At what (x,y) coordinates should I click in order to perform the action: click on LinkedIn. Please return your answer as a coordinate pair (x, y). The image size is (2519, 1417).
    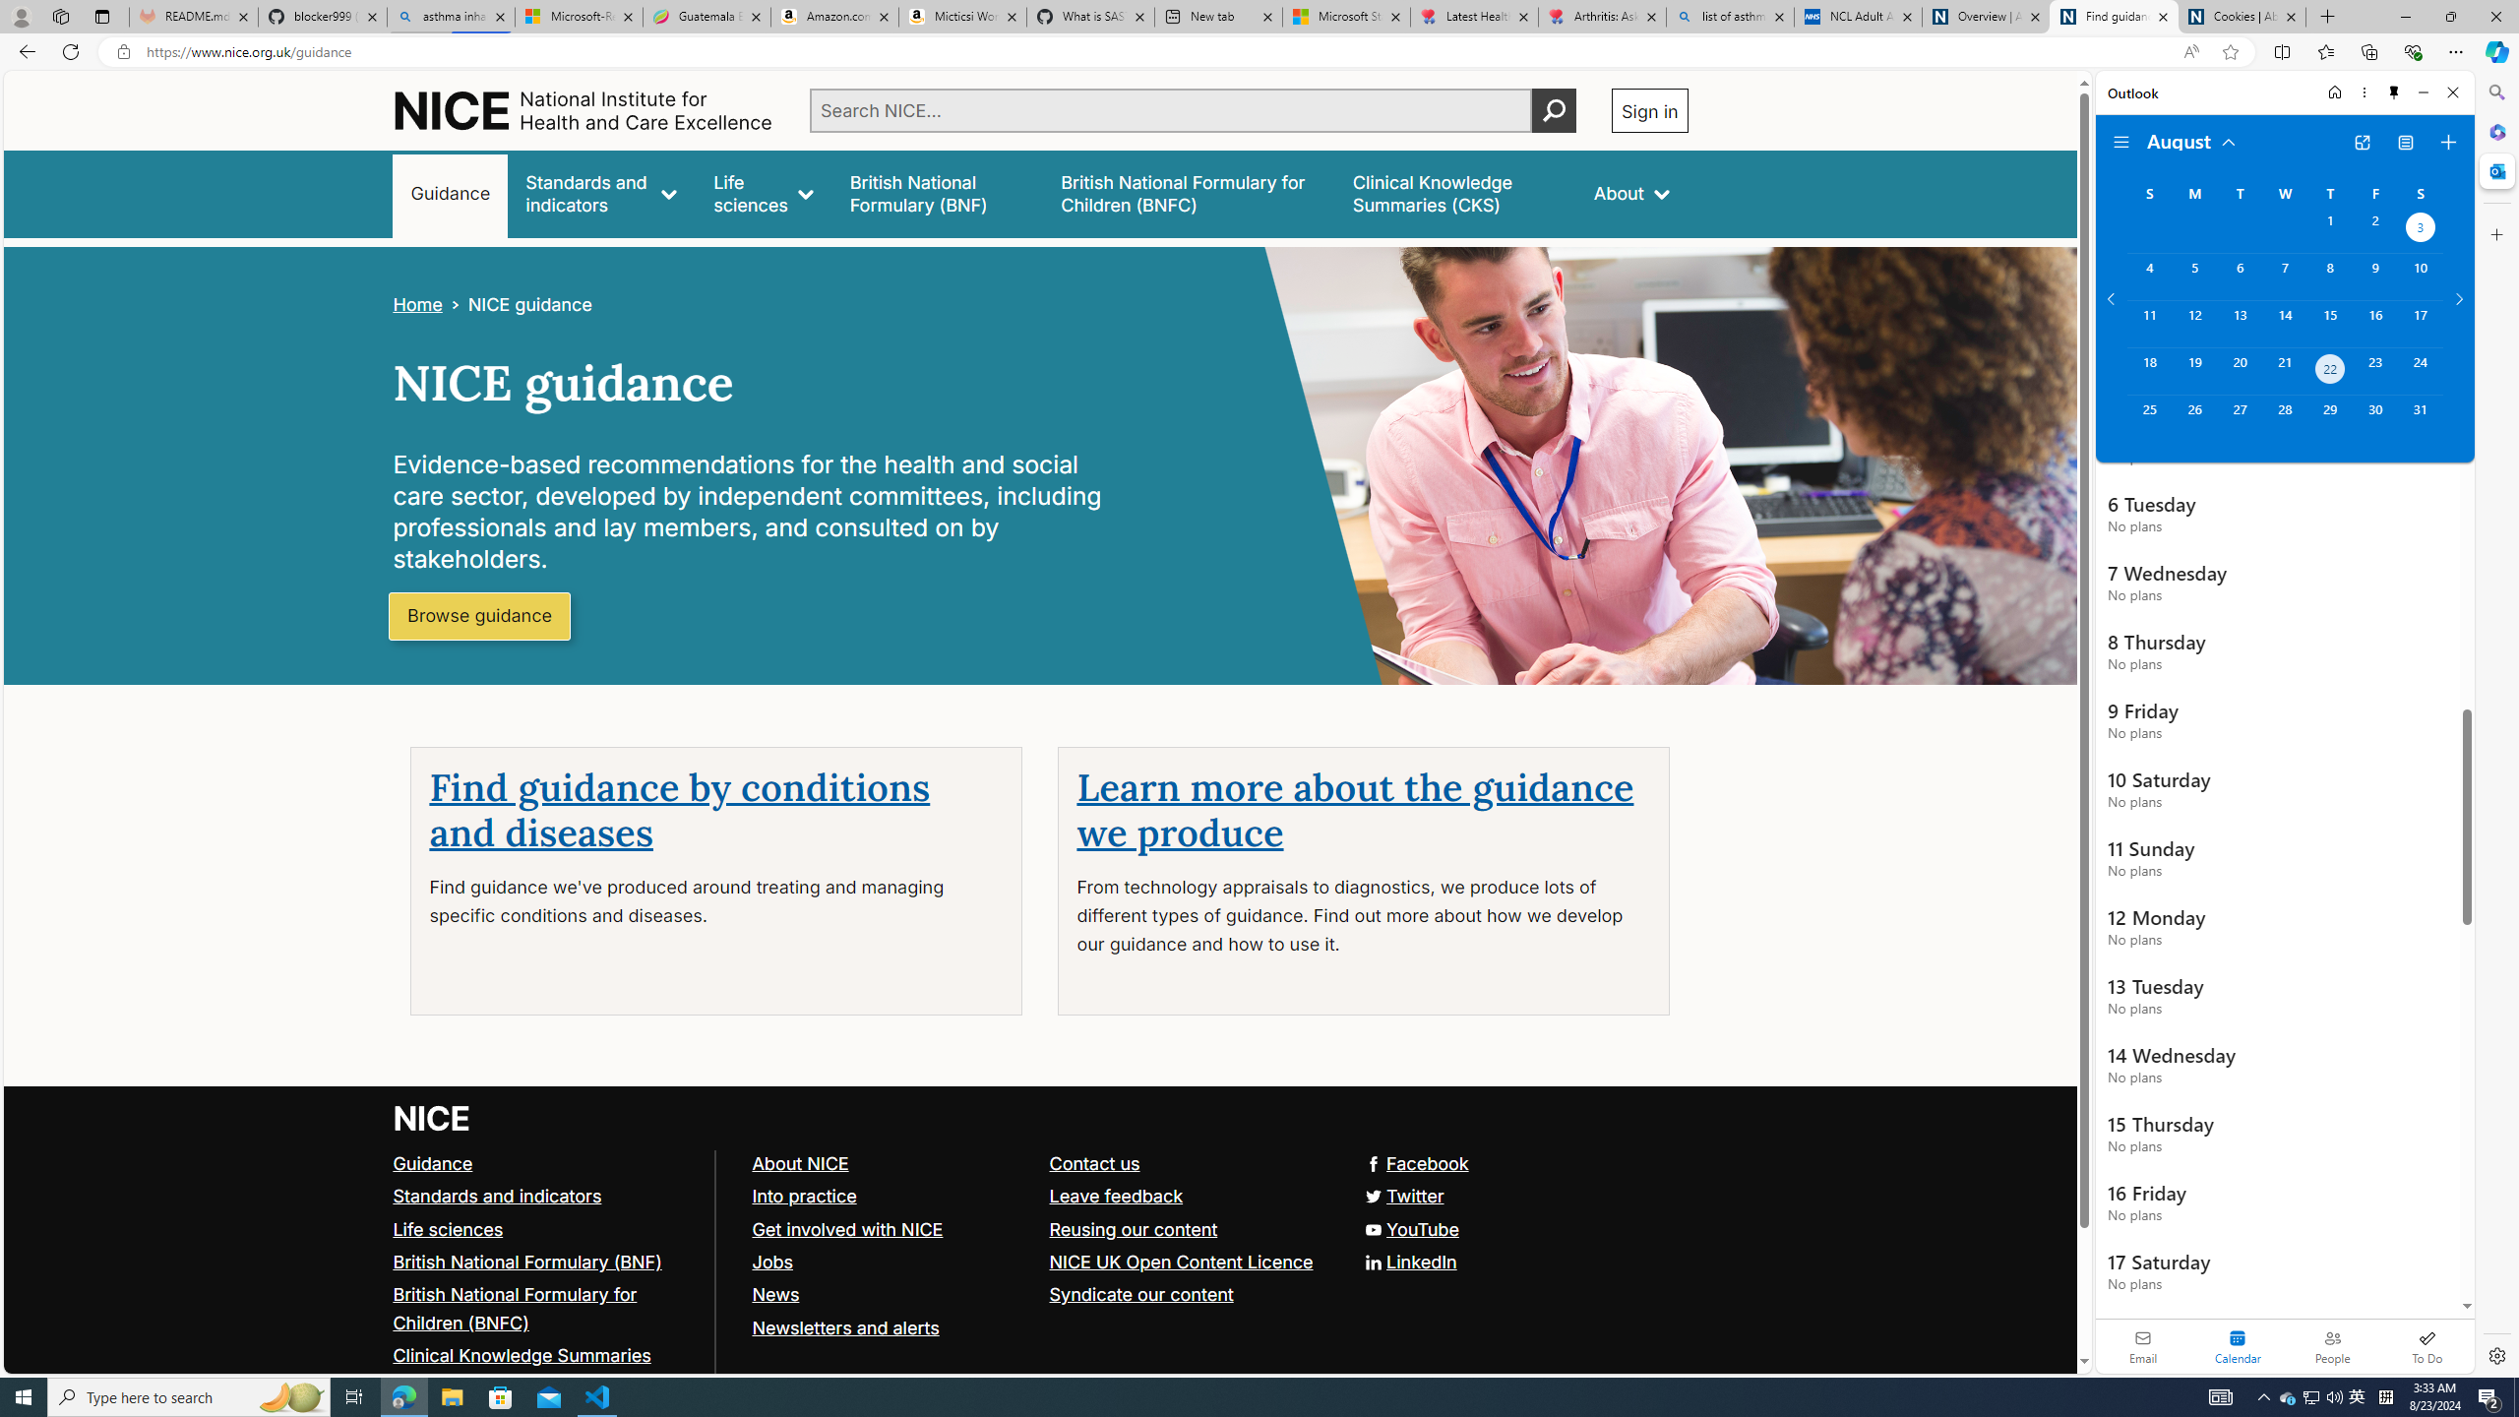
    Looking at the image, I should click on (1040, 1262).